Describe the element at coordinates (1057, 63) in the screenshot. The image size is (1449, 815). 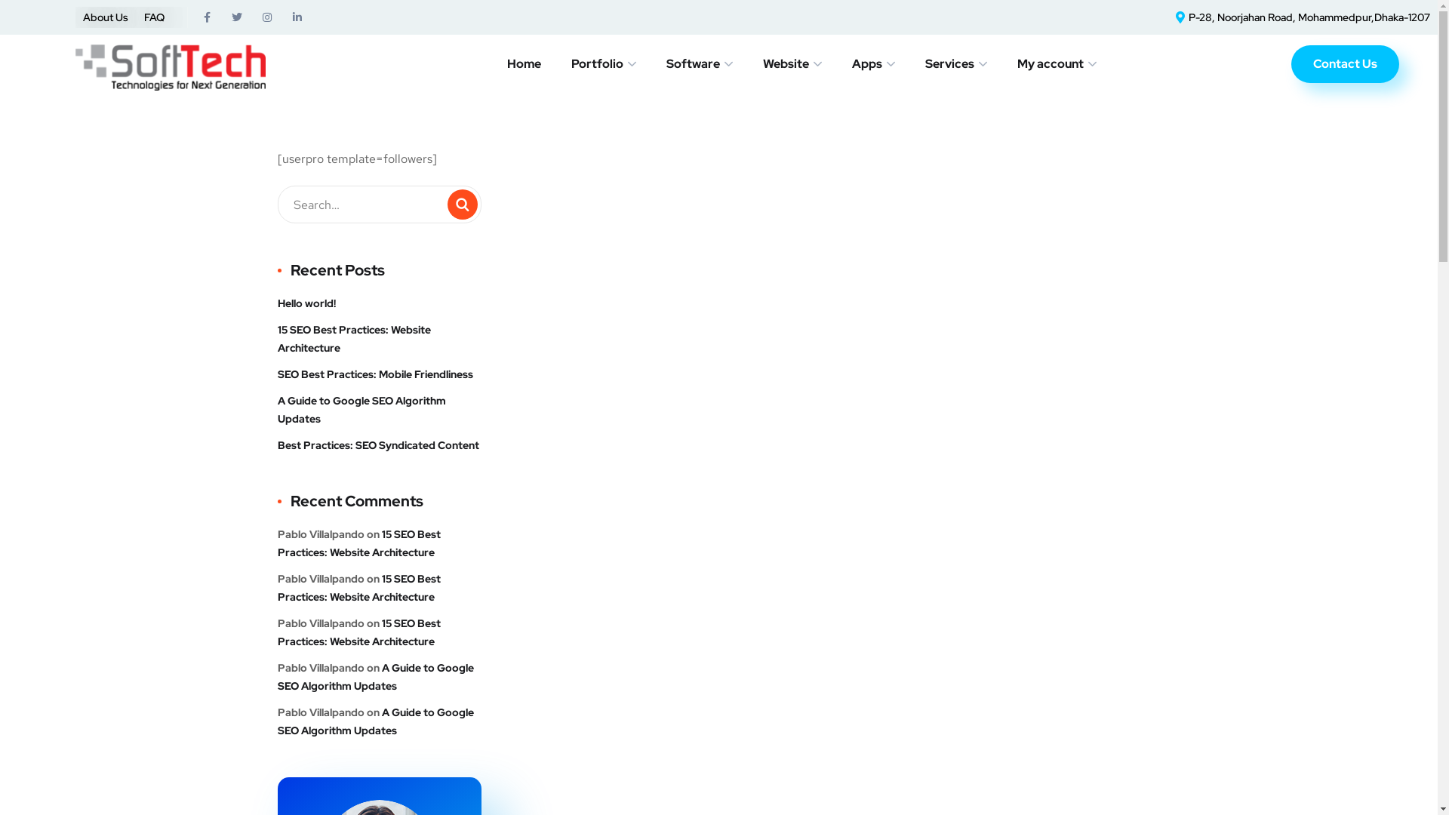
I see `My account` at that location.